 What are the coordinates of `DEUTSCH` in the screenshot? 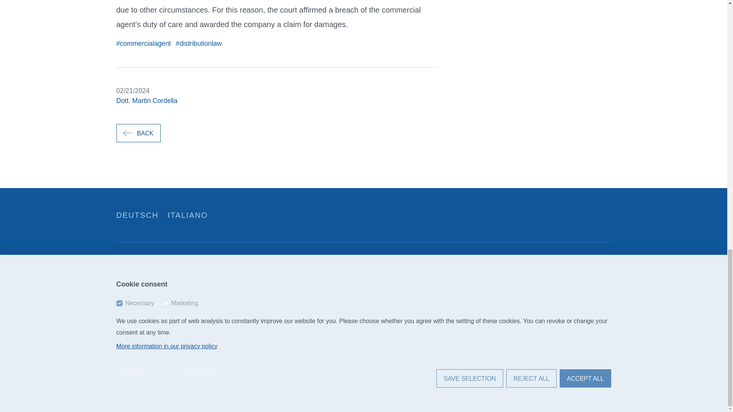 It's located at (137, 215).